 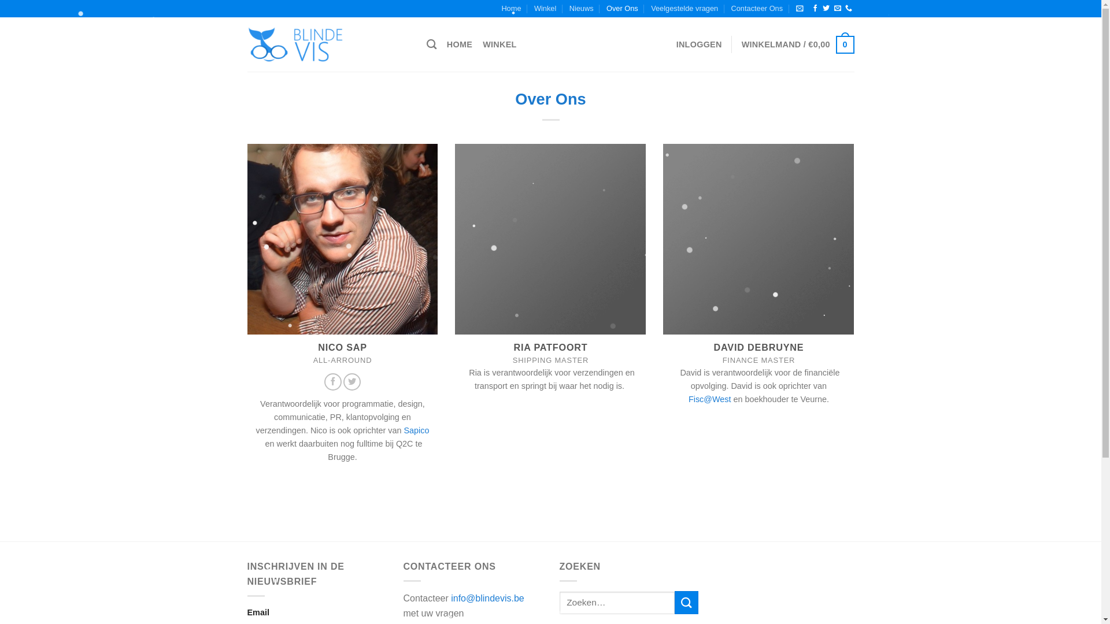 I want to click on Veelgestelde vragen, so click(x=684, y=9).